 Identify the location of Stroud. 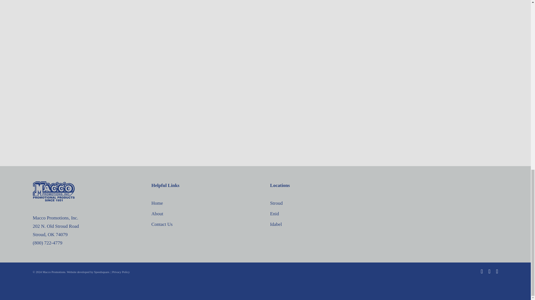
(325, 203).